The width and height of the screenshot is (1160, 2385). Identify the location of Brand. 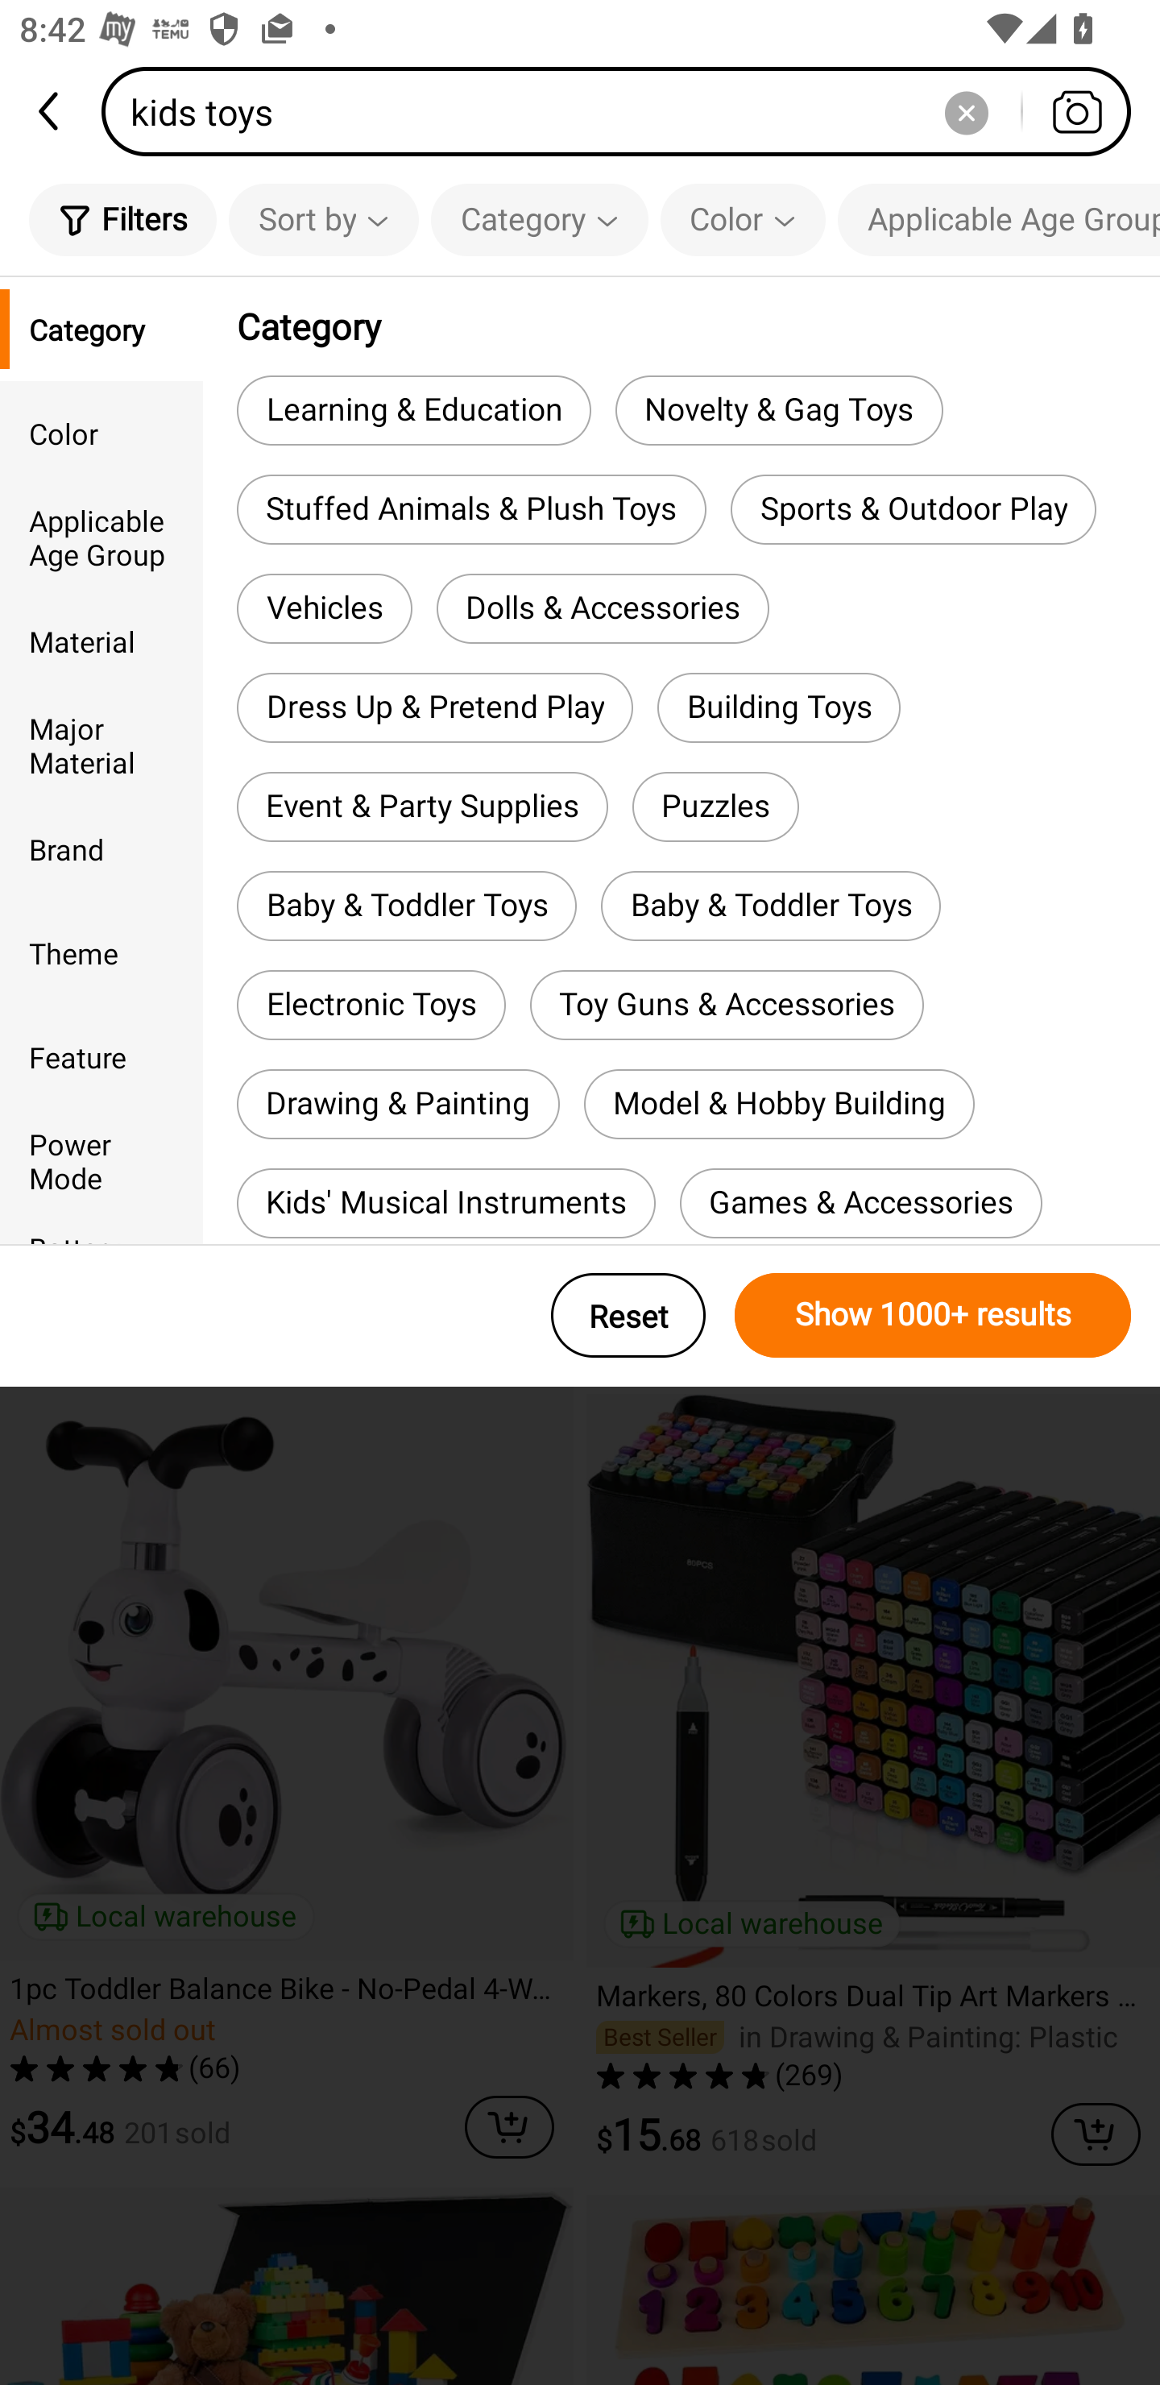
(101, 848).